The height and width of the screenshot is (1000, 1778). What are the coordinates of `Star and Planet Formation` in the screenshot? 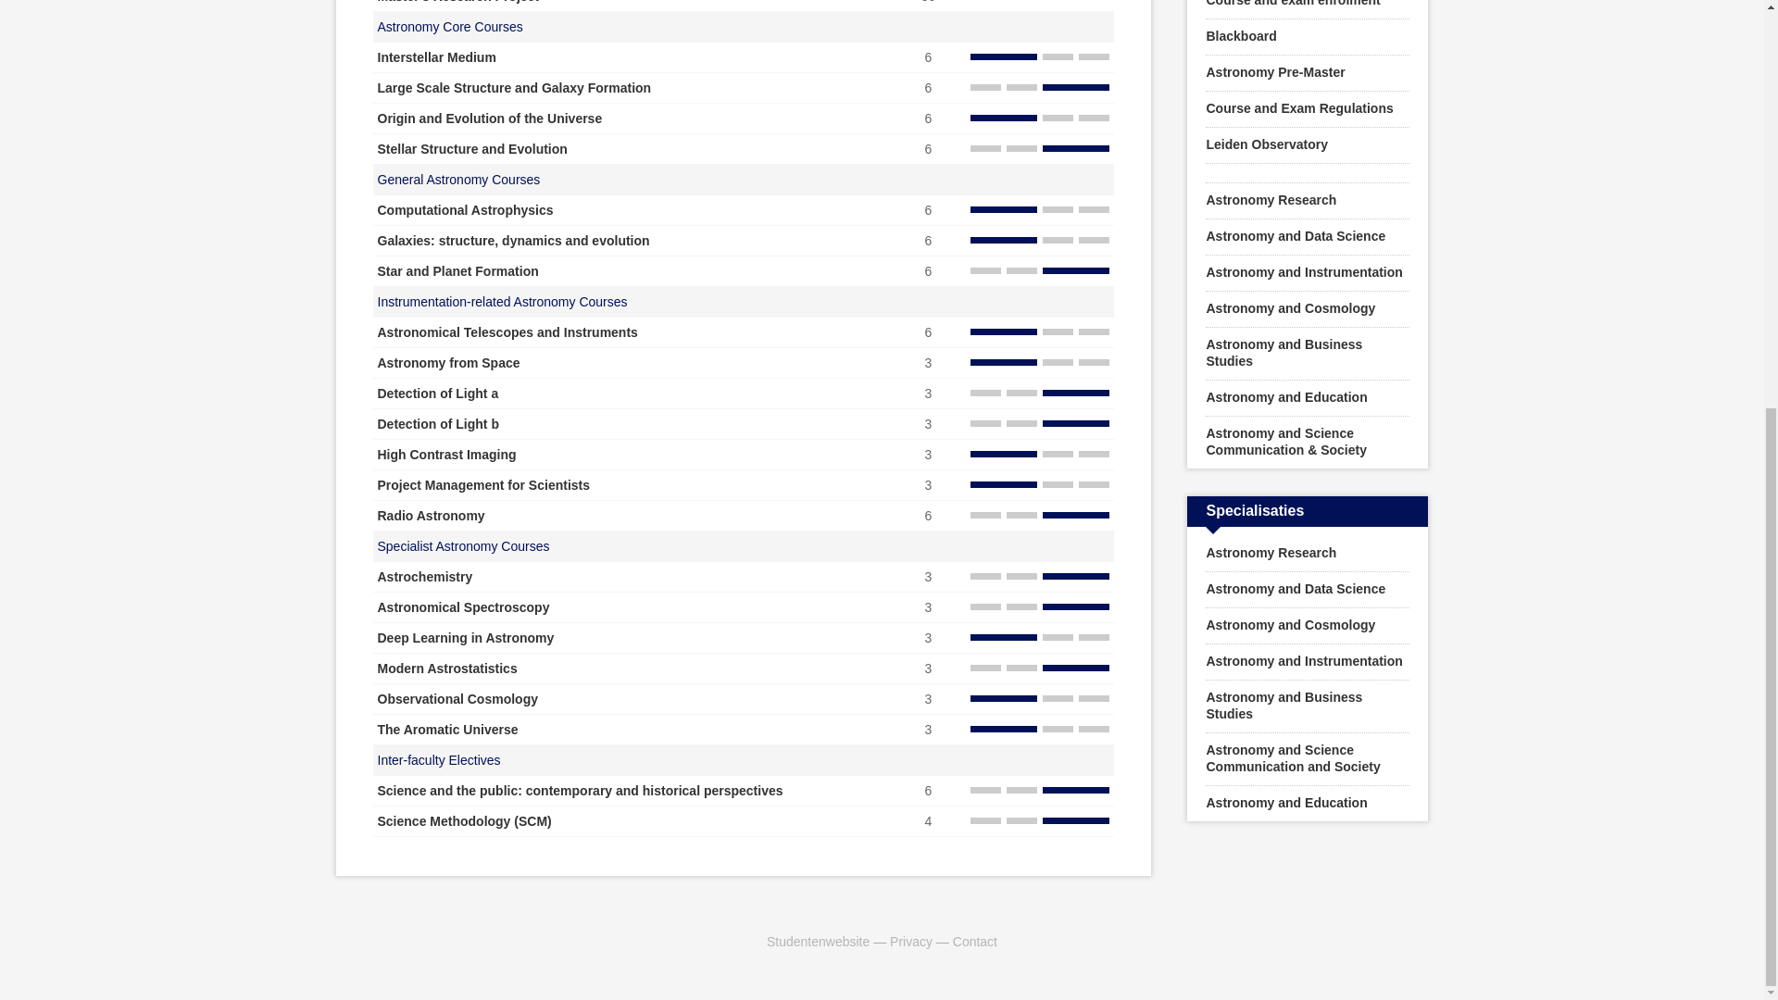 It's located at (457, 271).